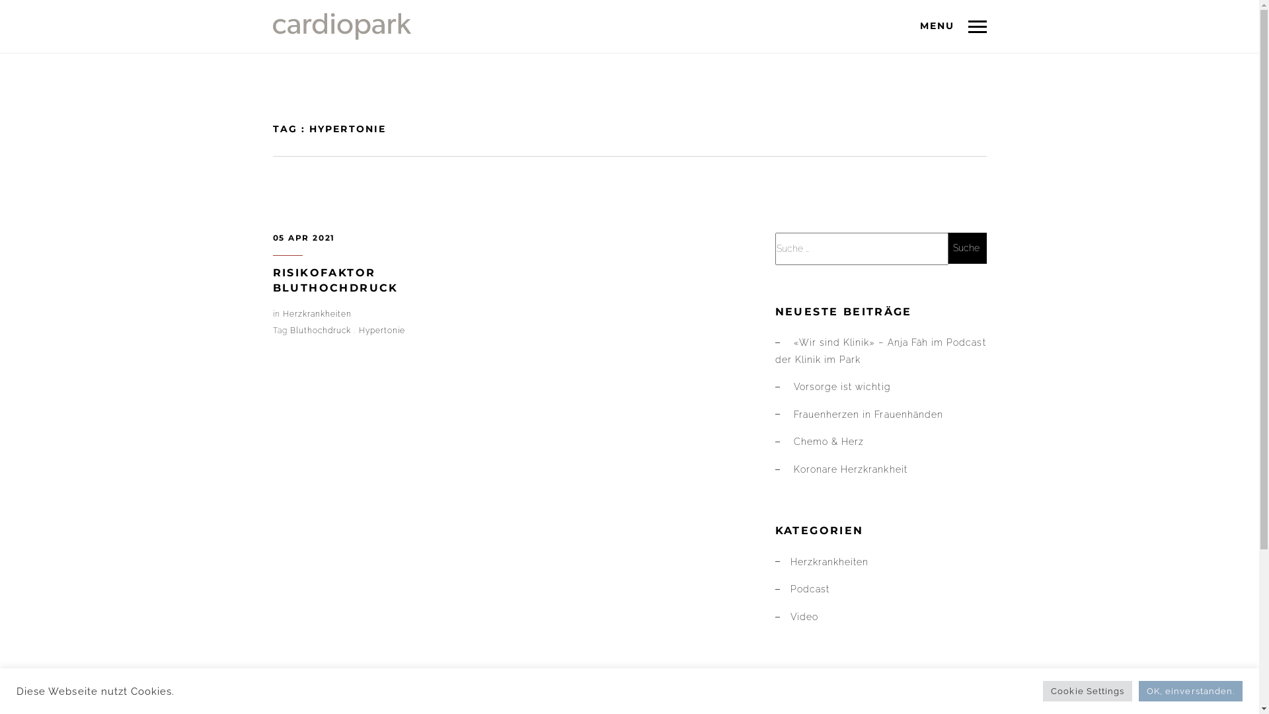 The image size is (1269, 714). I want to click on Podcast, so click(810, 588).